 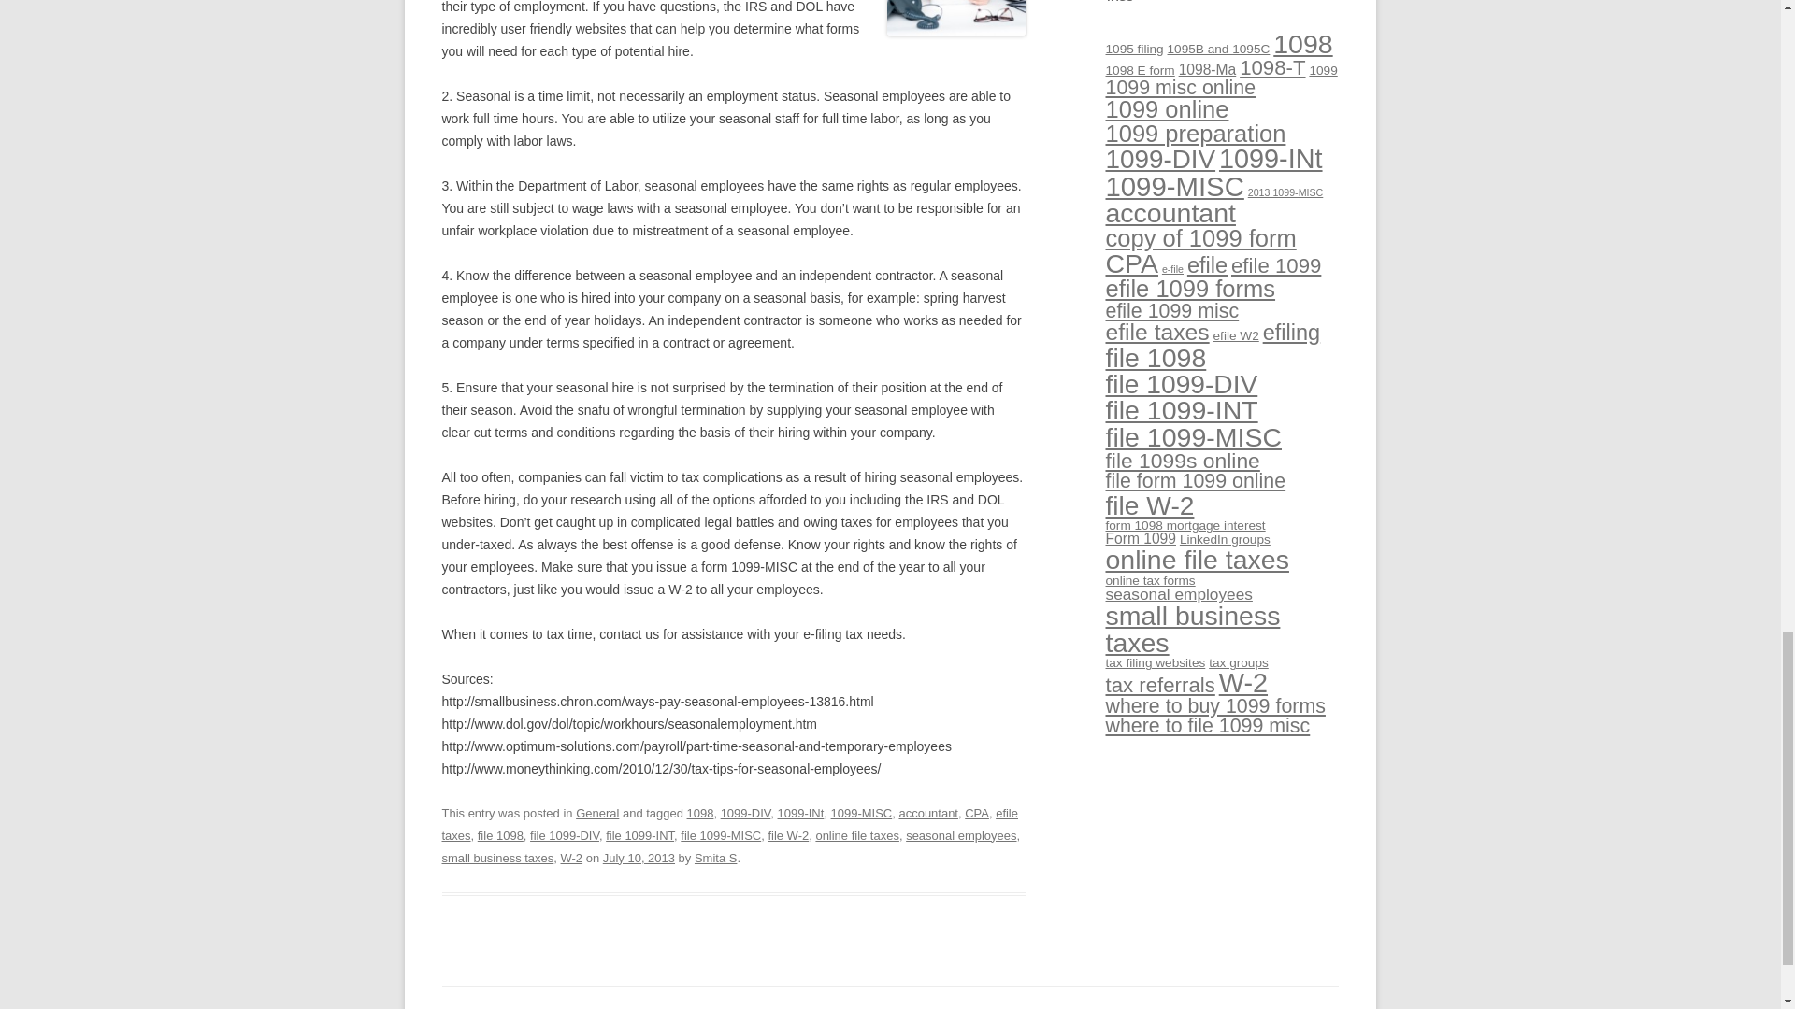 I want to click on small business taxes, so click(x=497, y=858).